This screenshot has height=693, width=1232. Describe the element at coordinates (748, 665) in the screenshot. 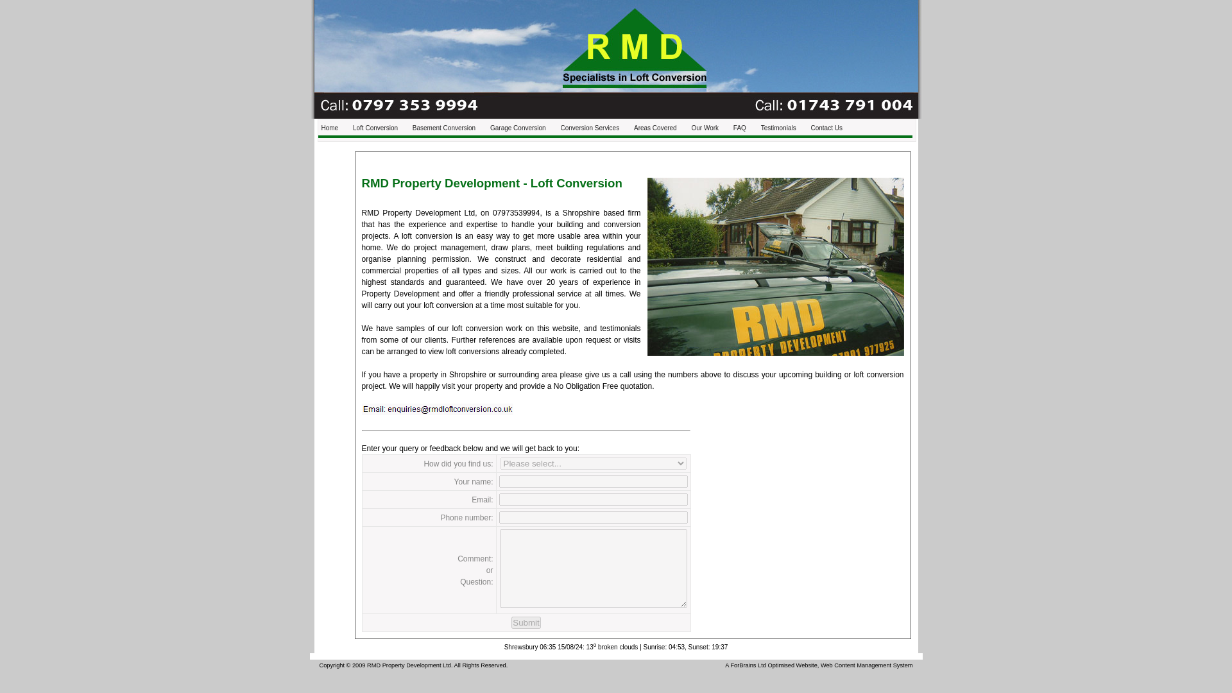

I see `Software Development` at that location.